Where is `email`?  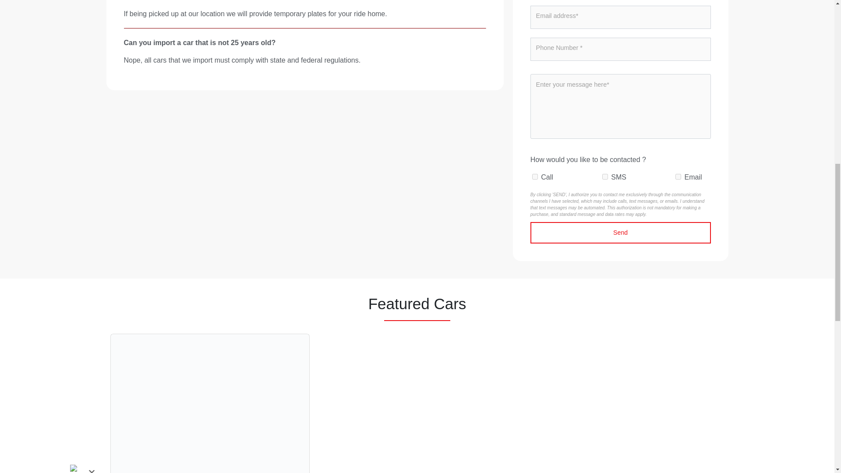 email is located at coordinates (678, 177).